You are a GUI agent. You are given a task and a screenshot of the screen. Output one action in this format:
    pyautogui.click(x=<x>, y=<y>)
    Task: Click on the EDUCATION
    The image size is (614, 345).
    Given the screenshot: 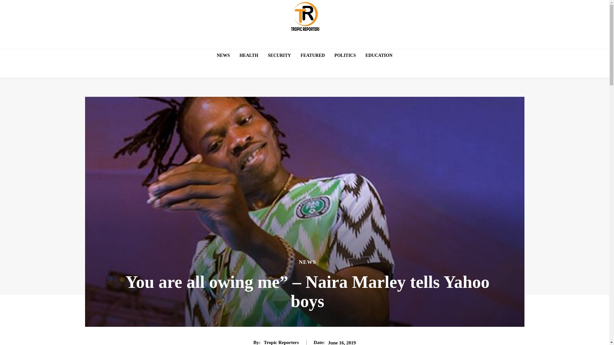 What is the action you would take?
    pyautogui.click(x=379, y=56)
    